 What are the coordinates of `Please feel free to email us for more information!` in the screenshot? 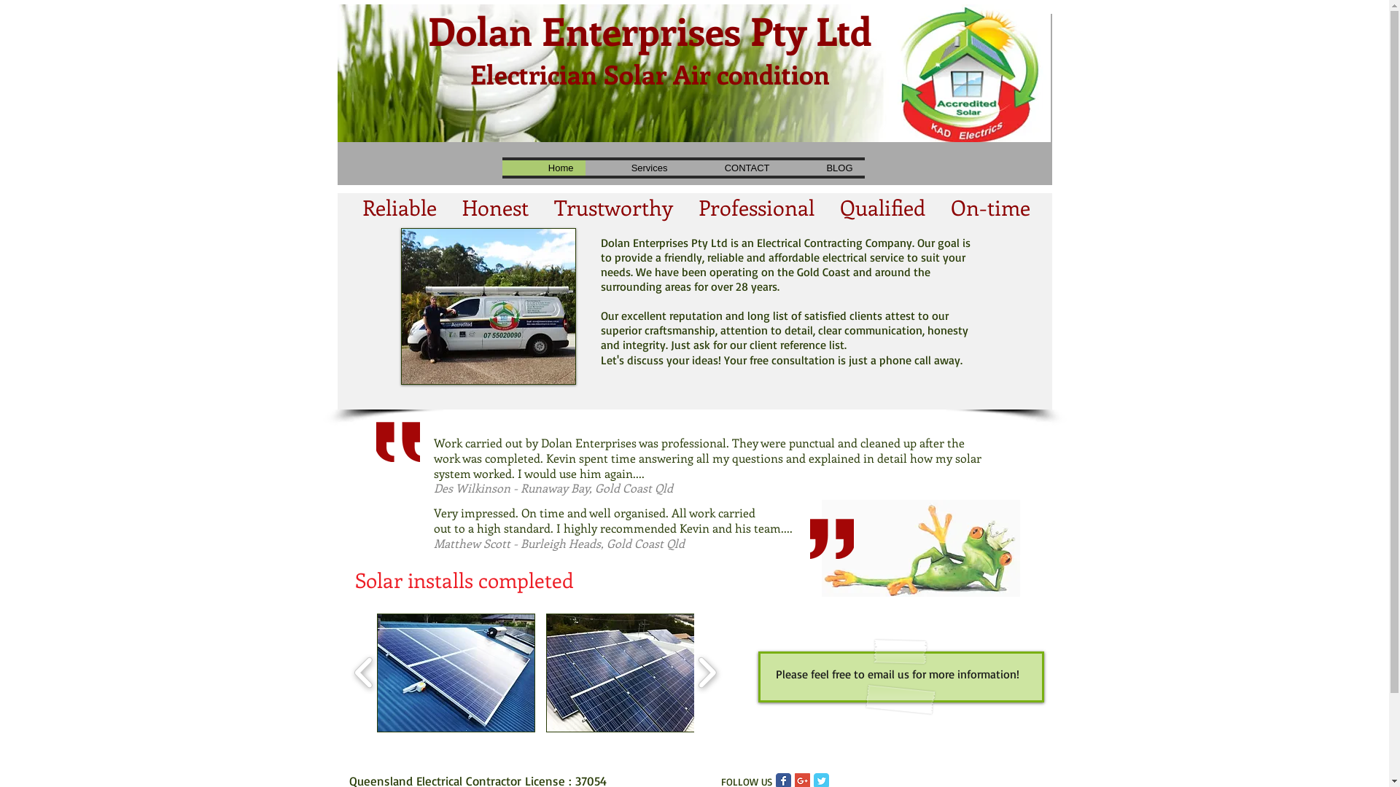 It's located at (905, 673).